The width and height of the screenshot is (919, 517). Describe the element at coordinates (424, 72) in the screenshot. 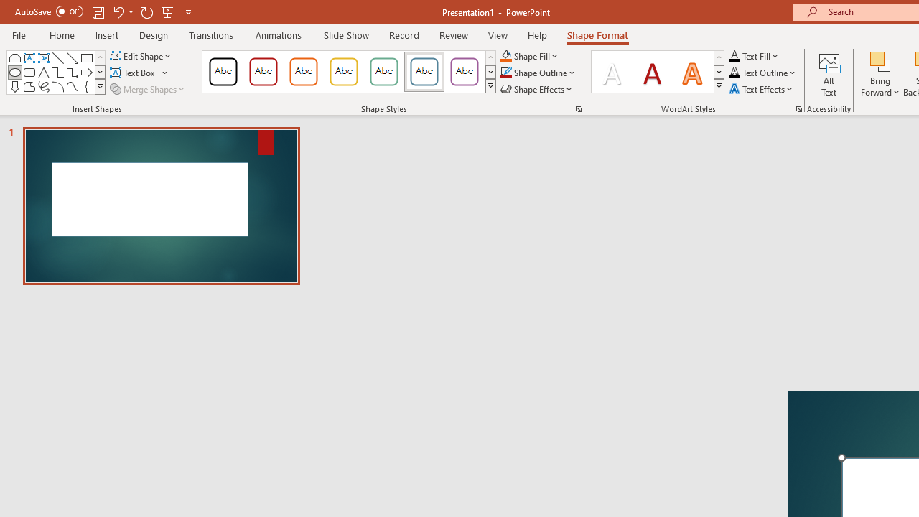

I see `Colored Outline - Blue-Gray, Accent 5` at that location.